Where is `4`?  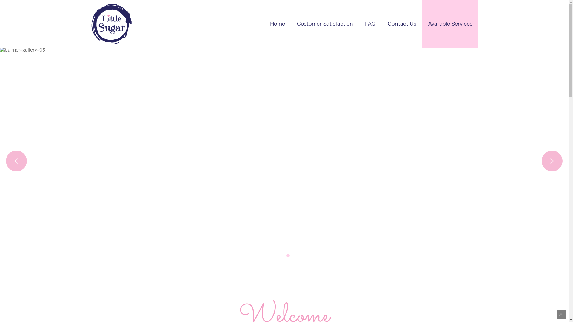
4 is located at coordinates (281, 256).